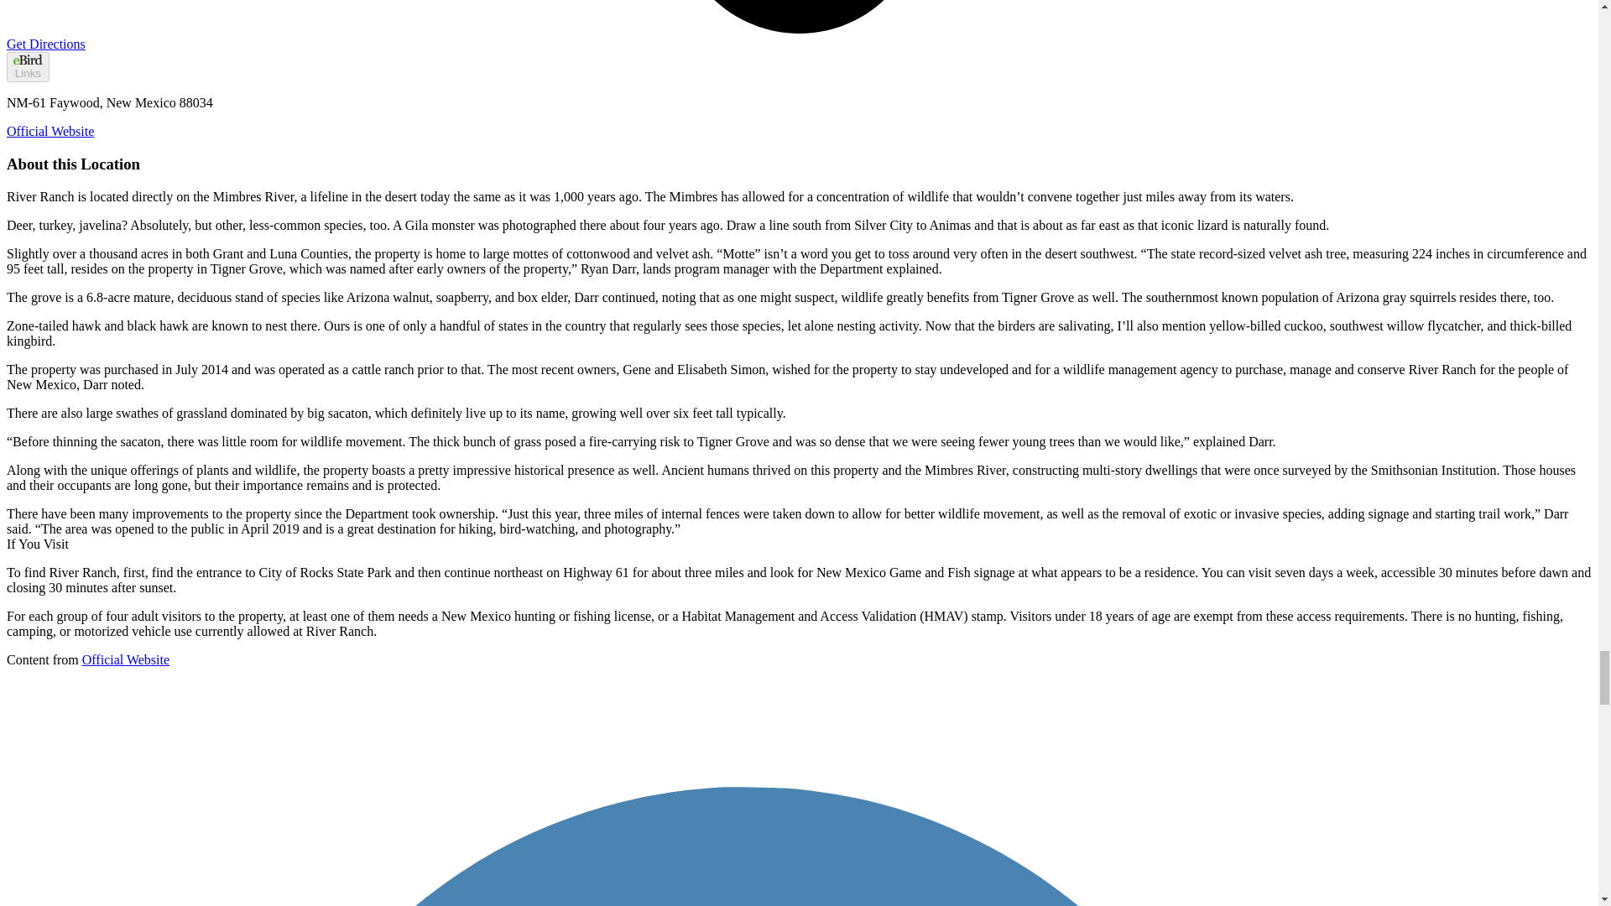  I want to click on eBird Links, so click(28, 67).